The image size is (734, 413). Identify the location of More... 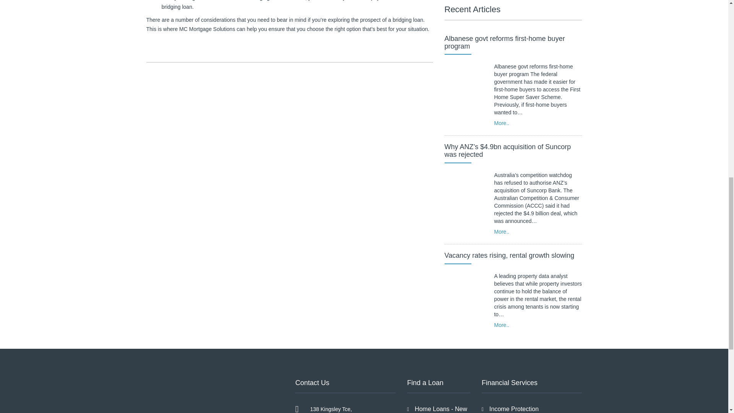
(502, 123).